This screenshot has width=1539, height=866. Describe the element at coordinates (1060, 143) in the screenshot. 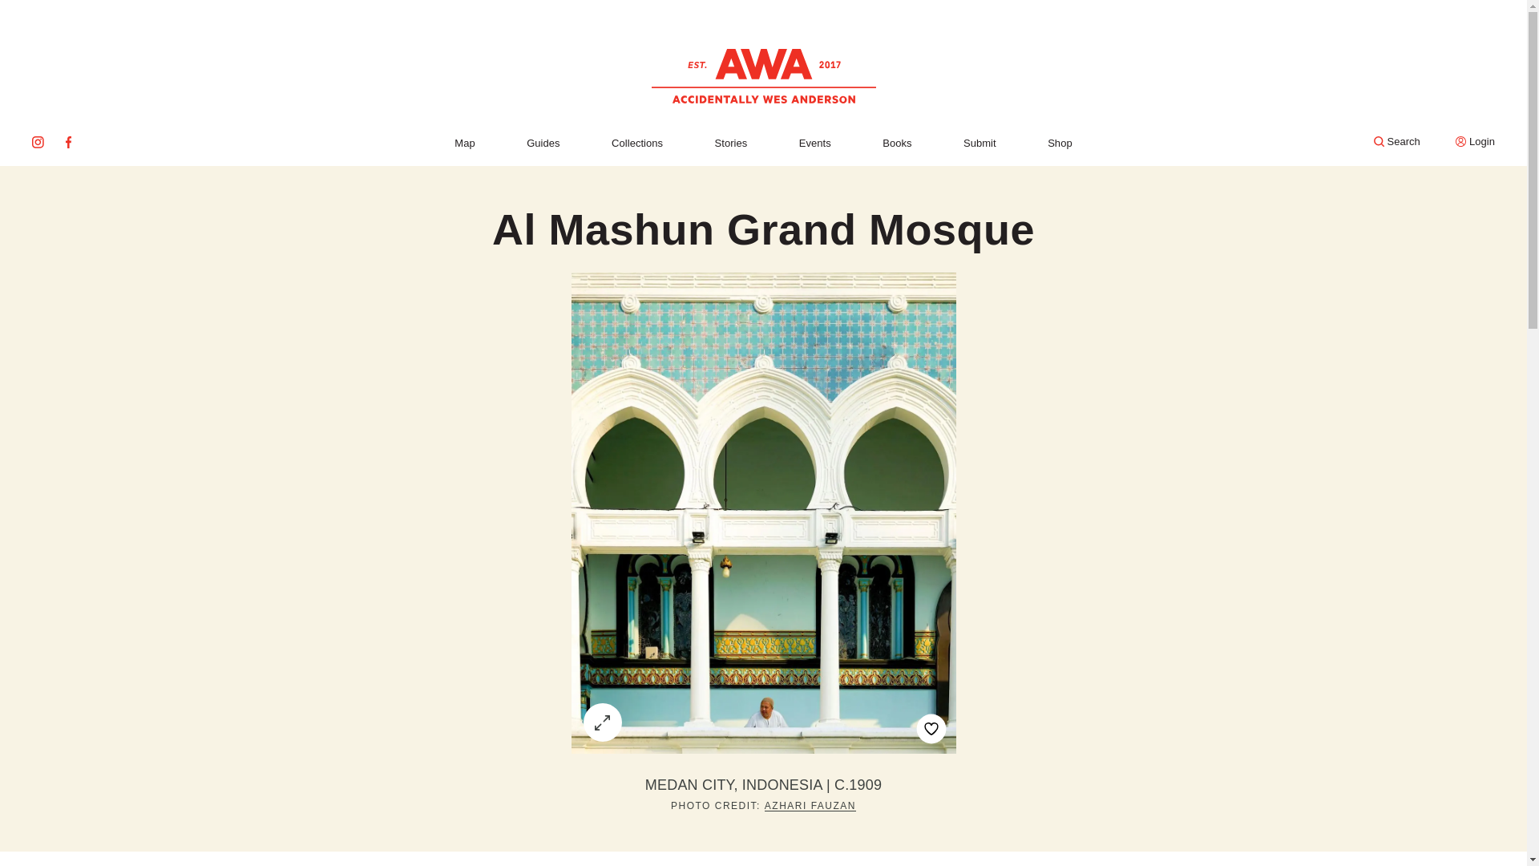

I see `Shop` at that location.